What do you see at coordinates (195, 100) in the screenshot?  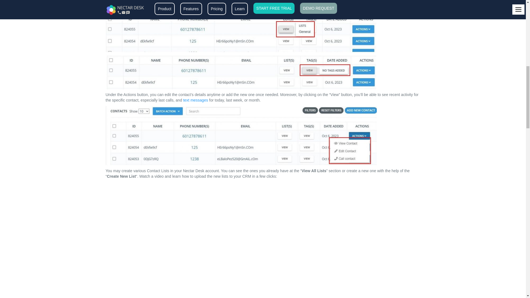 I see `text messages` at bounding box center [195, 100].